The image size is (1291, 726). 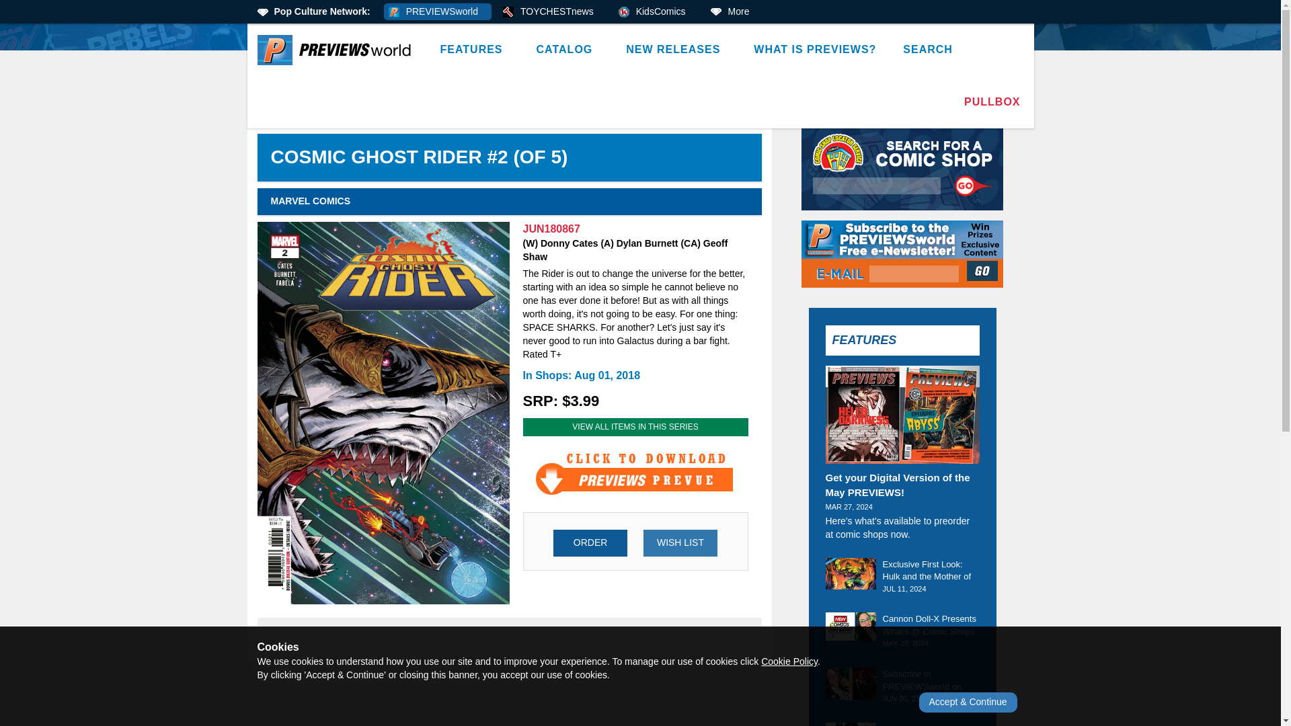 What do you see at coordinates (568, 50) in the screenshot?
I see `CATALOG` at bounding box center [568, 50].